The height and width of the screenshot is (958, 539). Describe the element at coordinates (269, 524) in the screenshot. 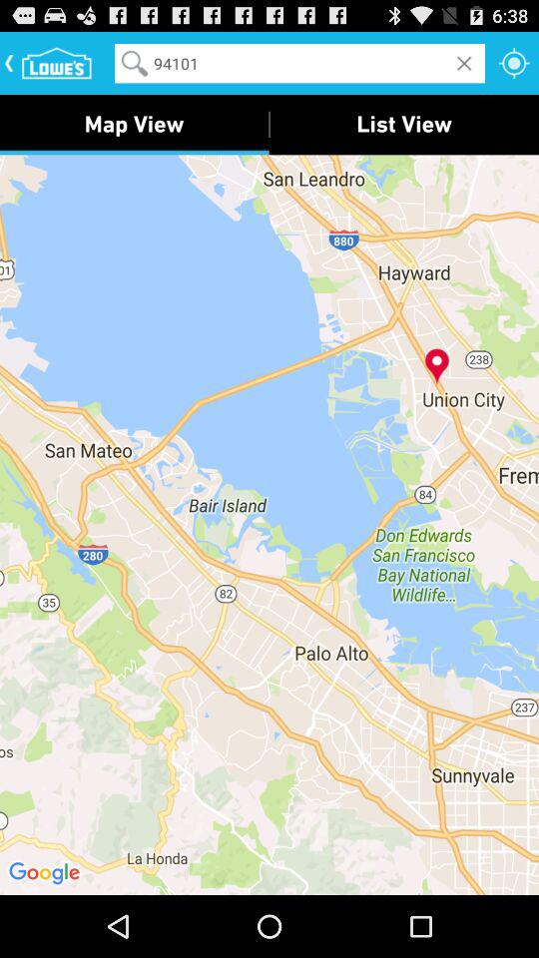

I see `choose the item at the center` at that location.